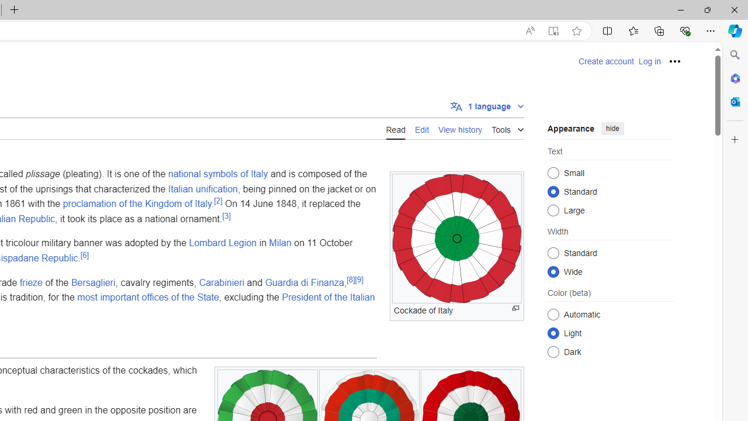  Describe the element at coordinates (221, 282) in the screenshot. I see `Carabinieri` at that location.